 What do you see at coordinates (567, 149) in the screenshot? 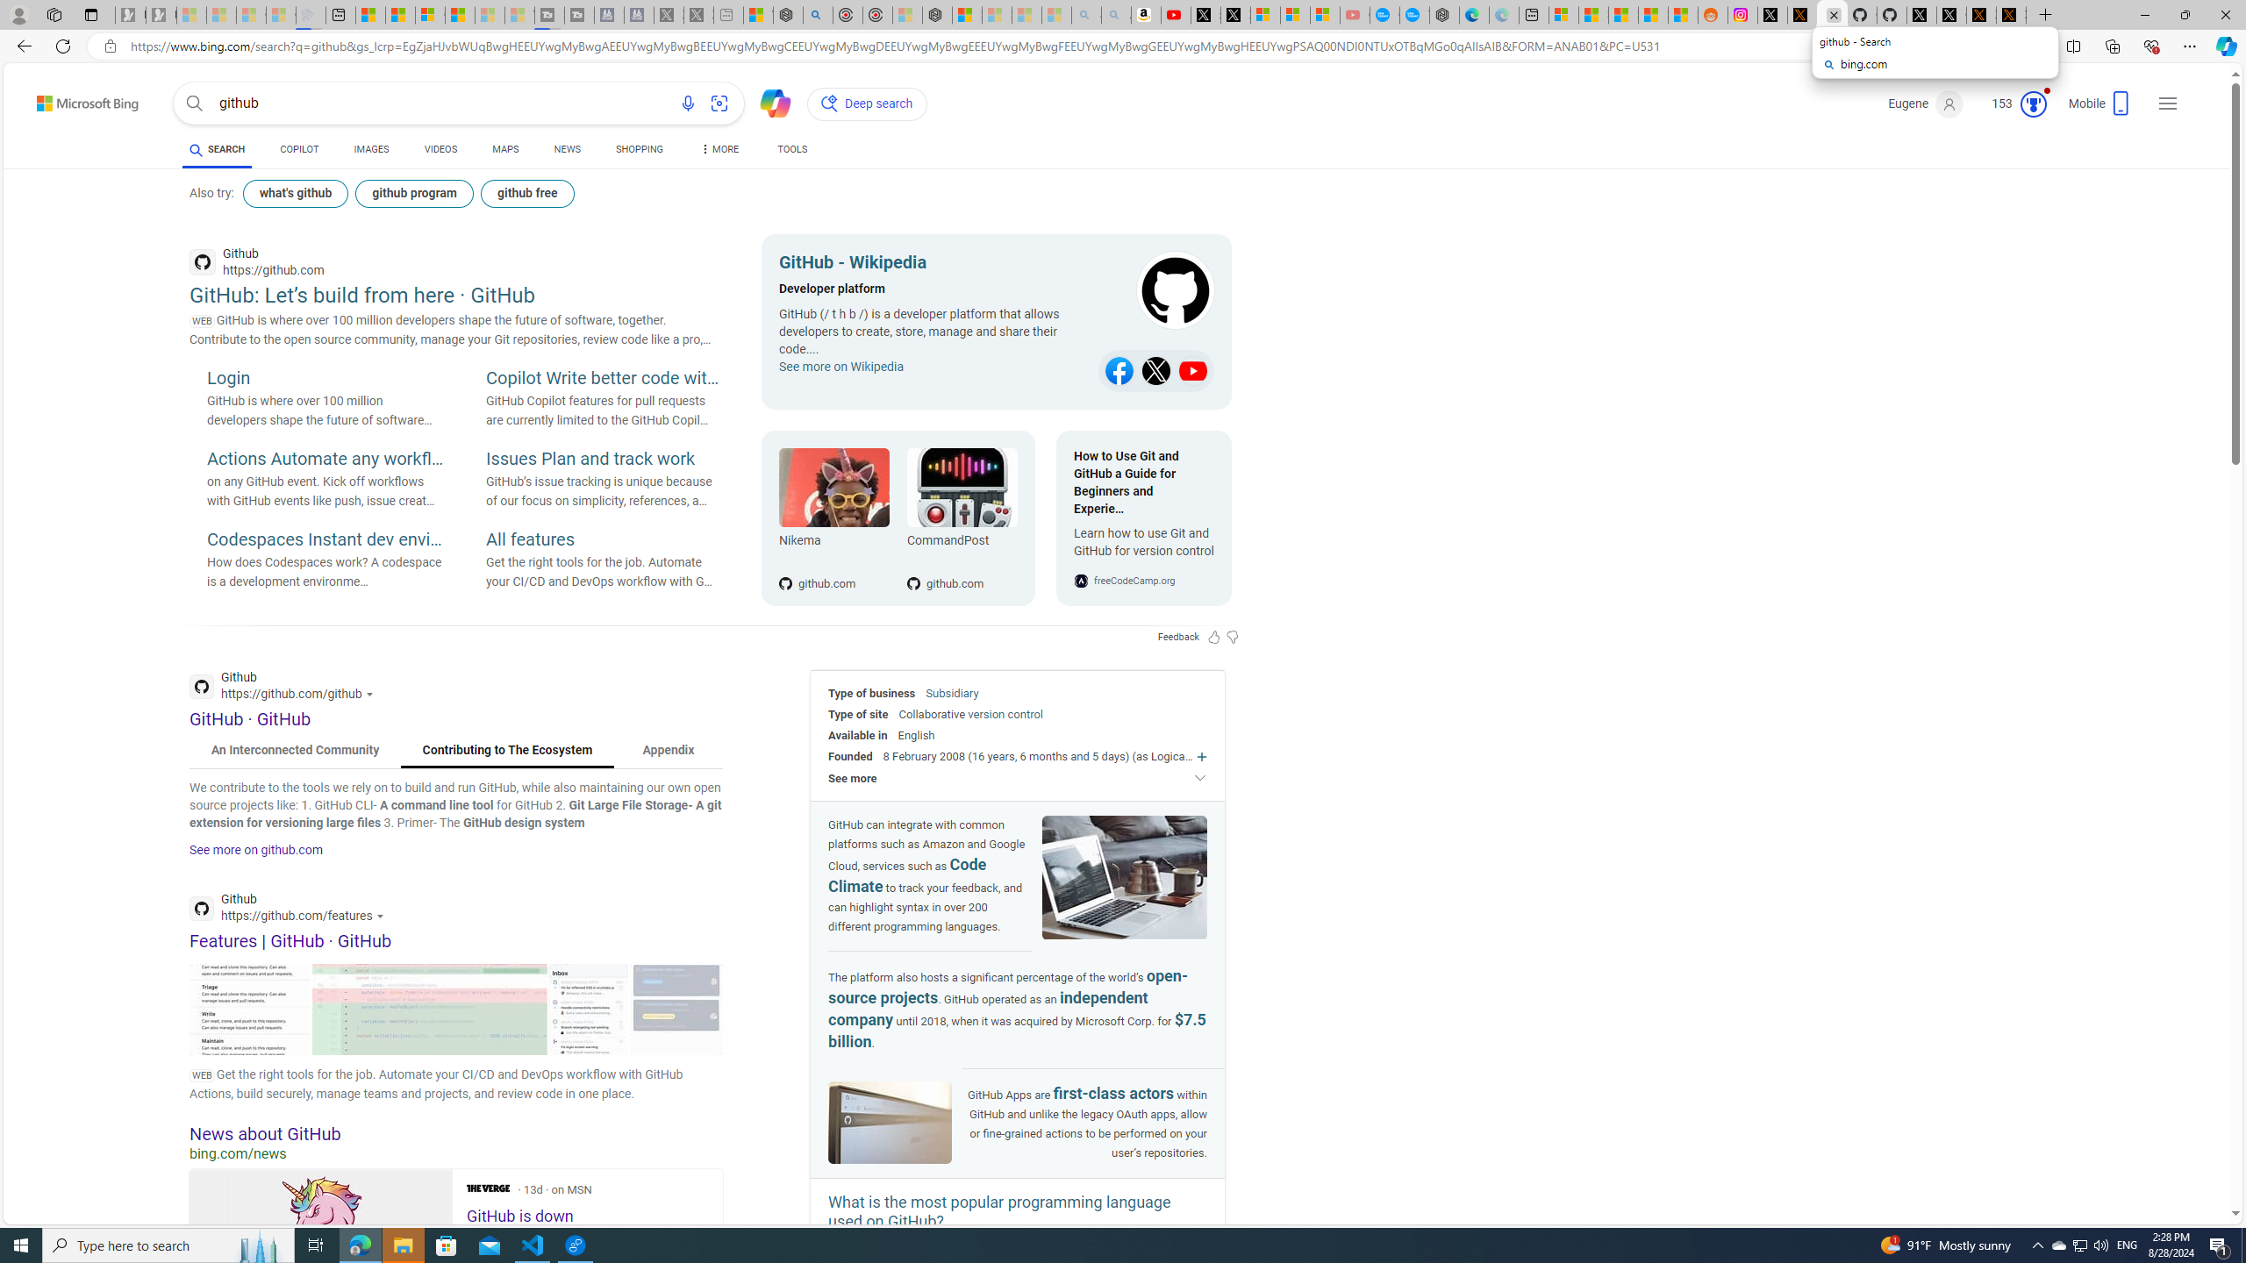
I see `NEWS` at bounding box center [567, 149].